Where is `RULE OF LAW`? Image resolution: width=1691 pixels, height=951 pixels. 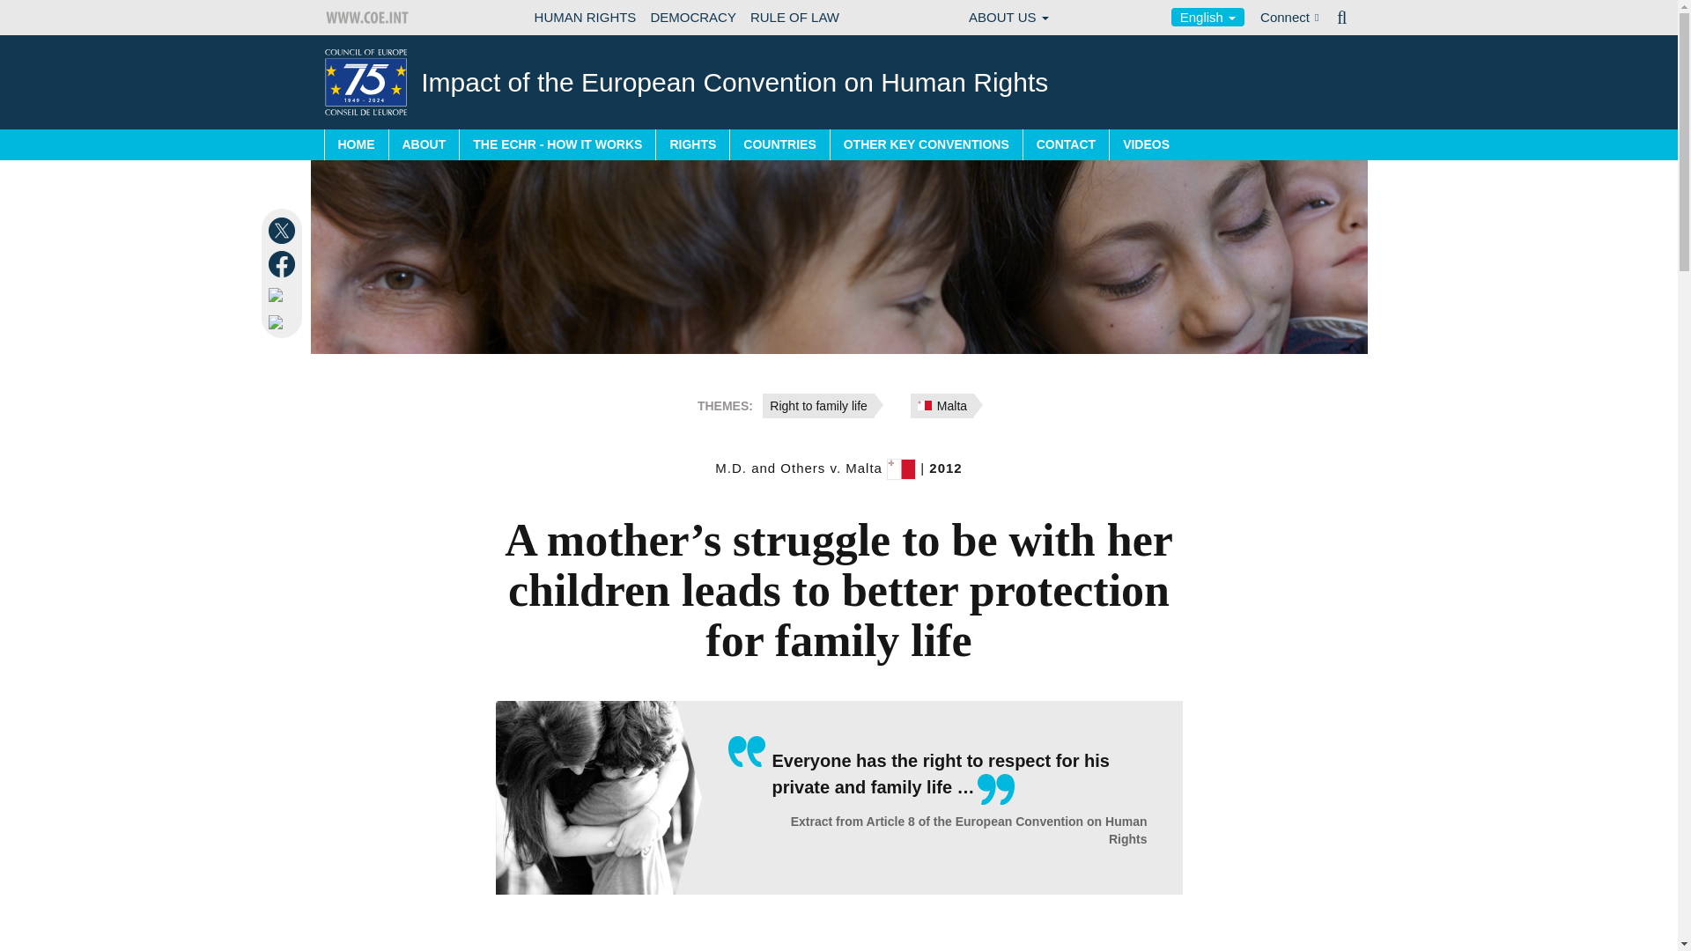 RULE OF LAW is located at coordinates (794, 18).